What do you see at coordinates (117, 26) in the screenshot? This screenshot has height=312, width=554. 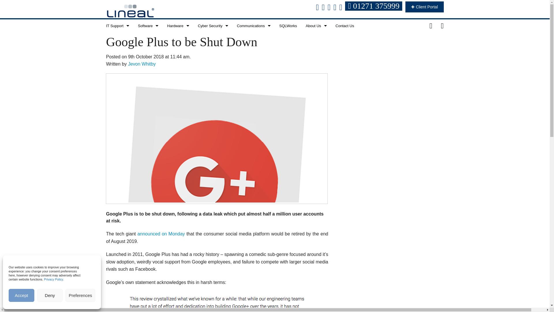 I see `IT Support` at bounding box center [117, 26].